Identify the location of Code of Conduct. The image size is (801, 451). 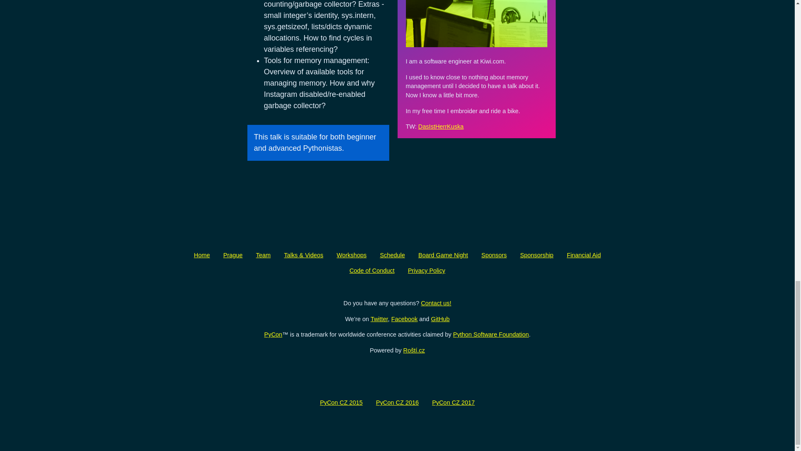
(372, 271).